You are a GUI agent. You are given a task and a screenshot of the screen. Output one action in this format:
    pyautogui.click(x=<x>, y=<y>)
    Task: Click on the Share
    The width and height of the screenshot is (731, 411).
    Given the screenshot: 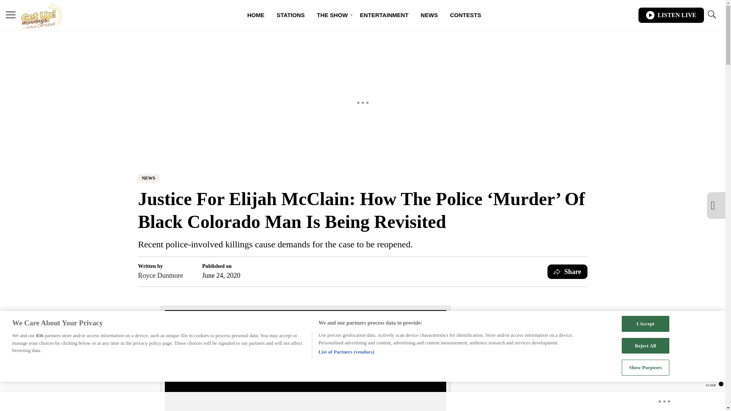 What is the action you would take?
    pyautogui.click(x=567, y=272)
    